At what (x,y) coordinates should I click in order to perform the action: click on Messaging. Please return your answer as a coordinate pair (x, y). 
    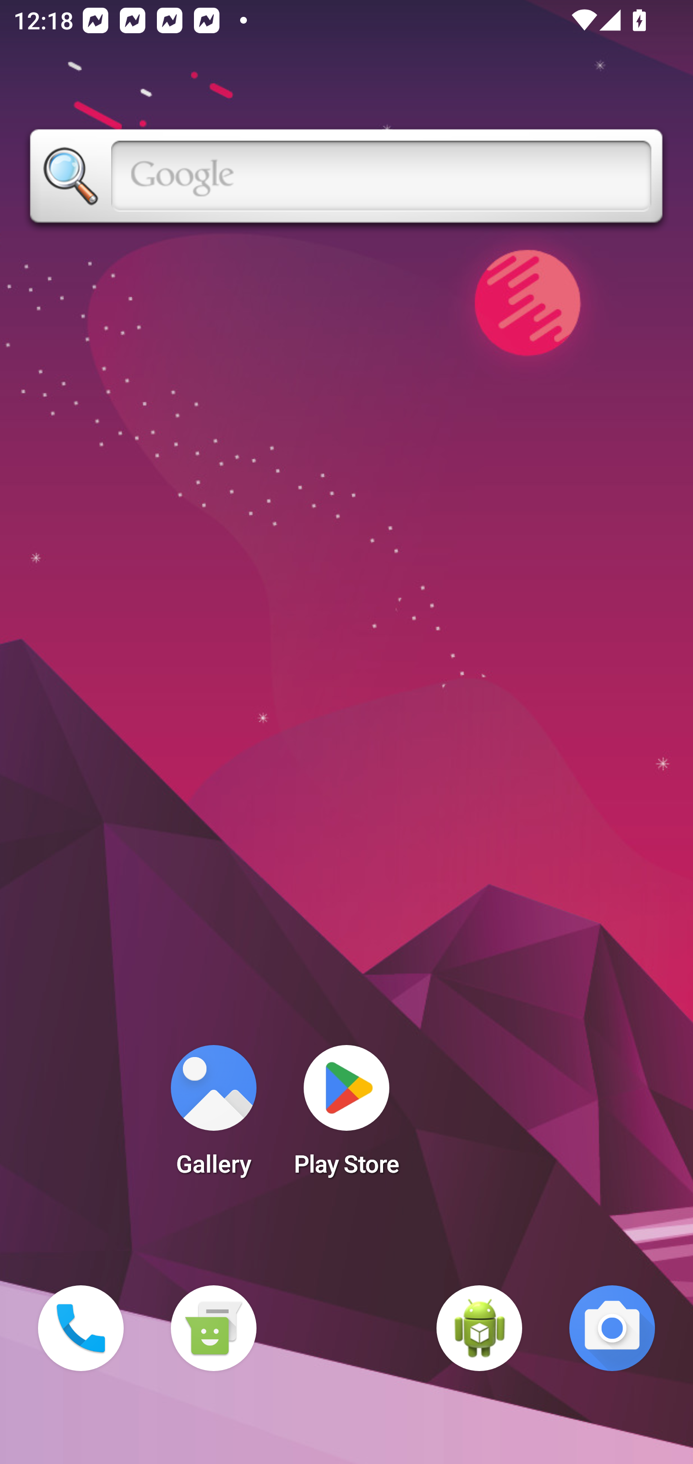
    Looking at the image, I should click on (213, 1328).